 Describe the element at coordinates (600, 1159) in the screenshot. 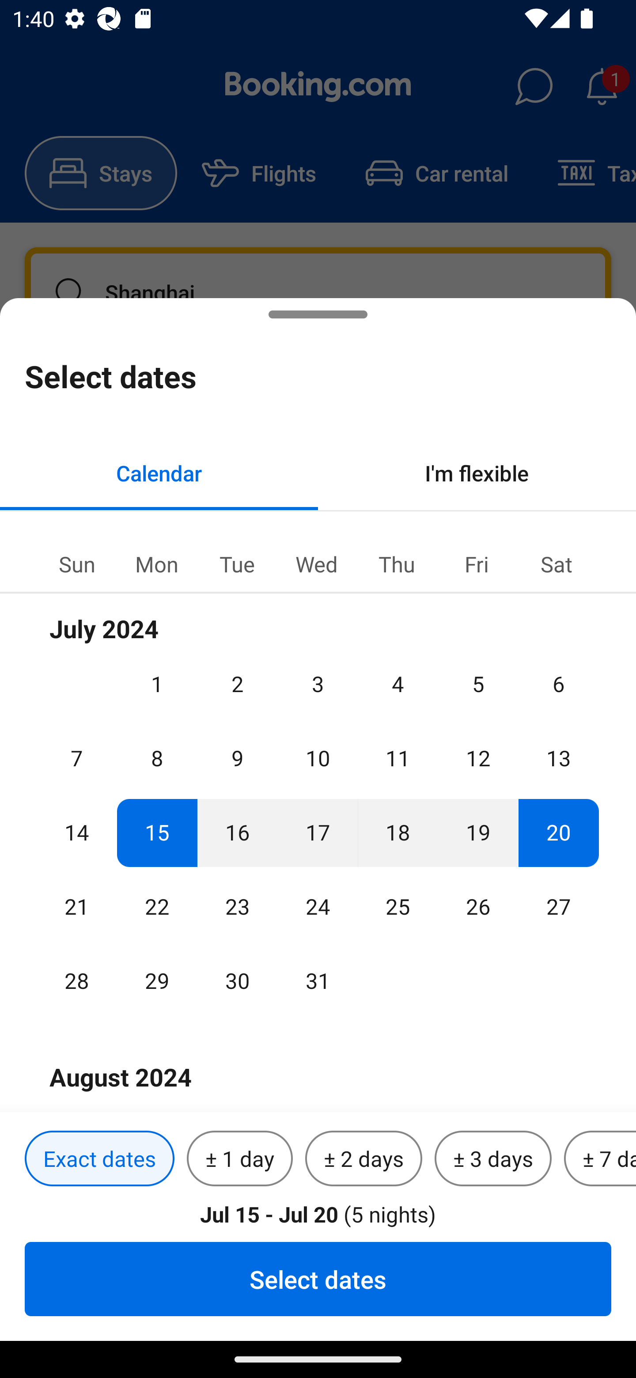

I see `± 7 days` at that location.